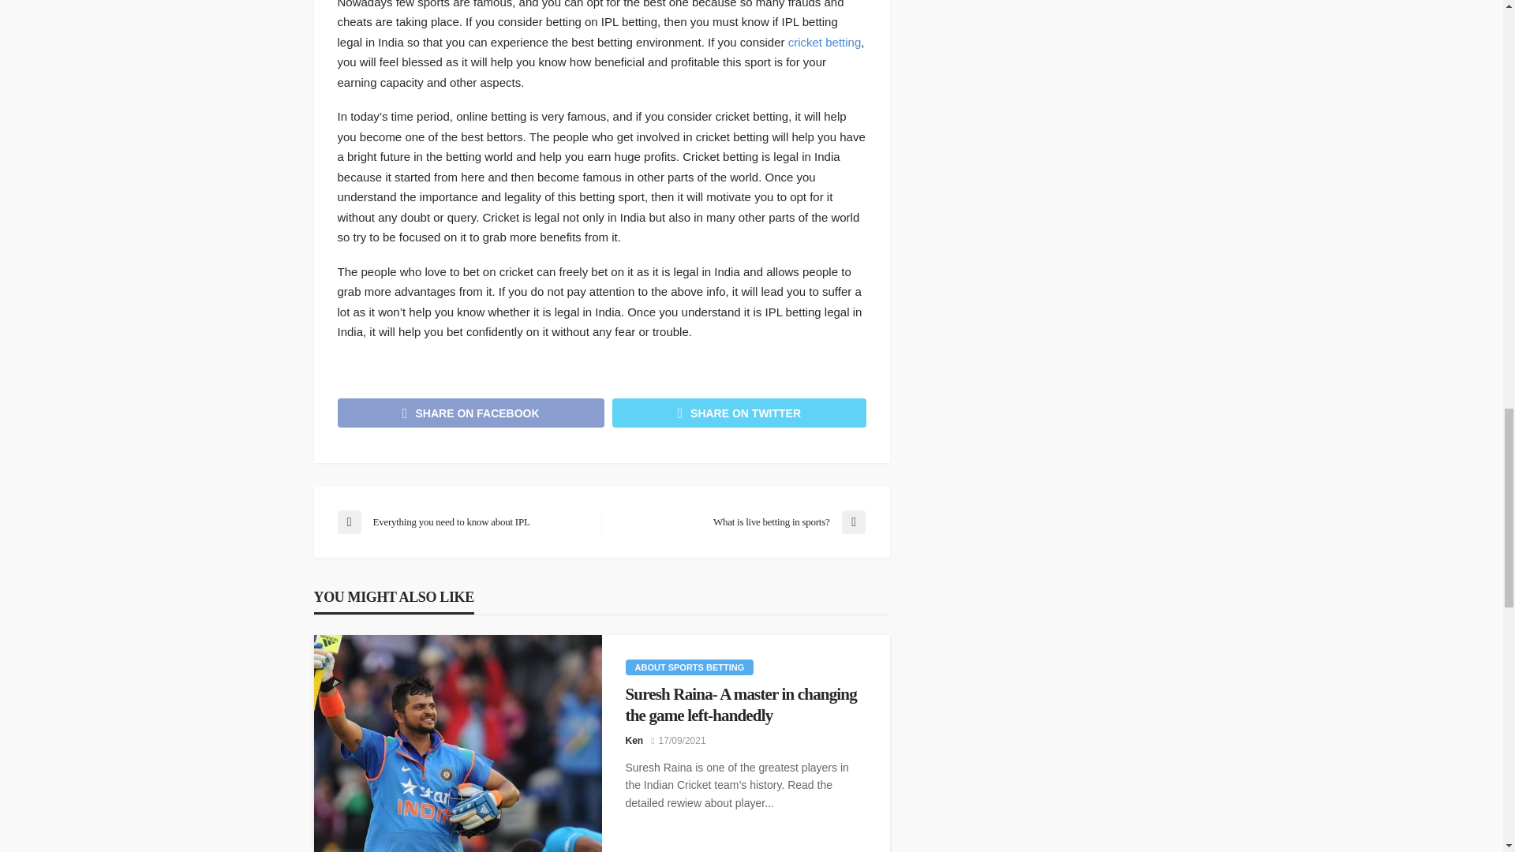  I want to click on Suresh Raina- A master in changing the game left-handedly, so click(745, 705).